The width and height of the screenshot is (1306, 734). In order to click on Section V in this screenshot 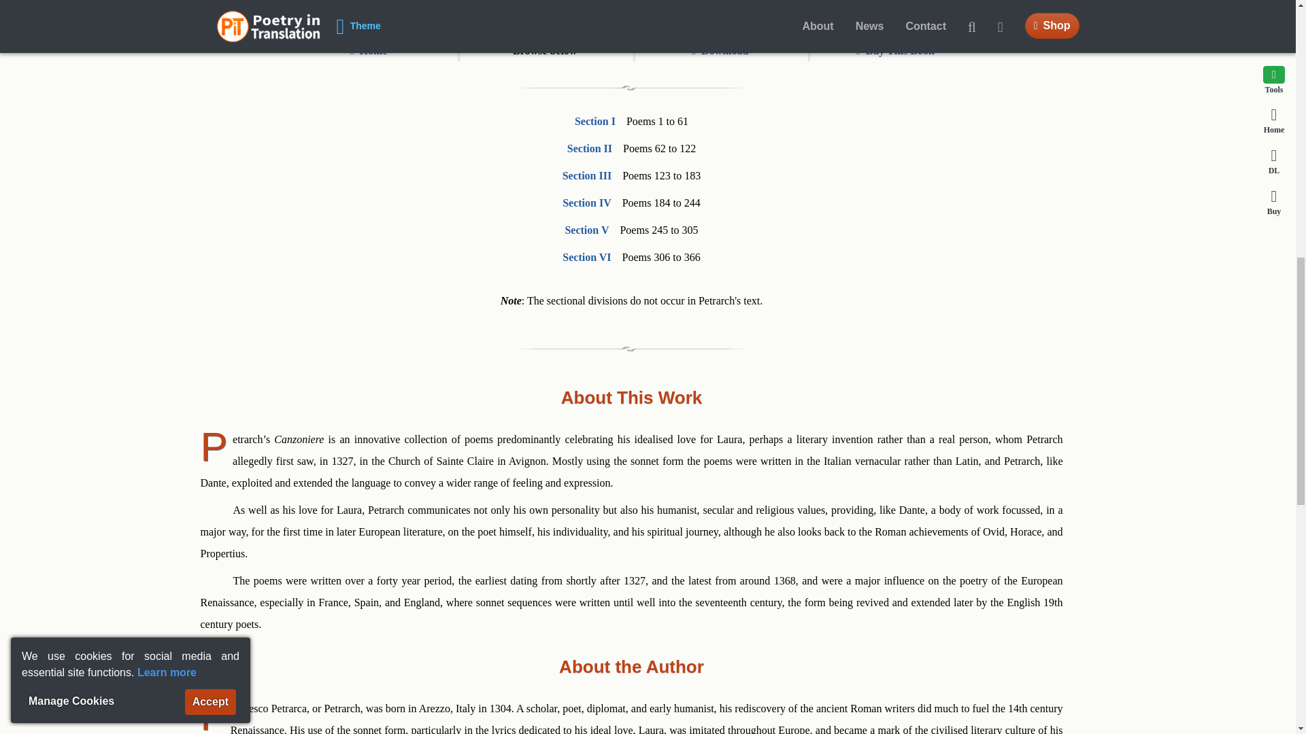, I will do `click(586, 230)`.